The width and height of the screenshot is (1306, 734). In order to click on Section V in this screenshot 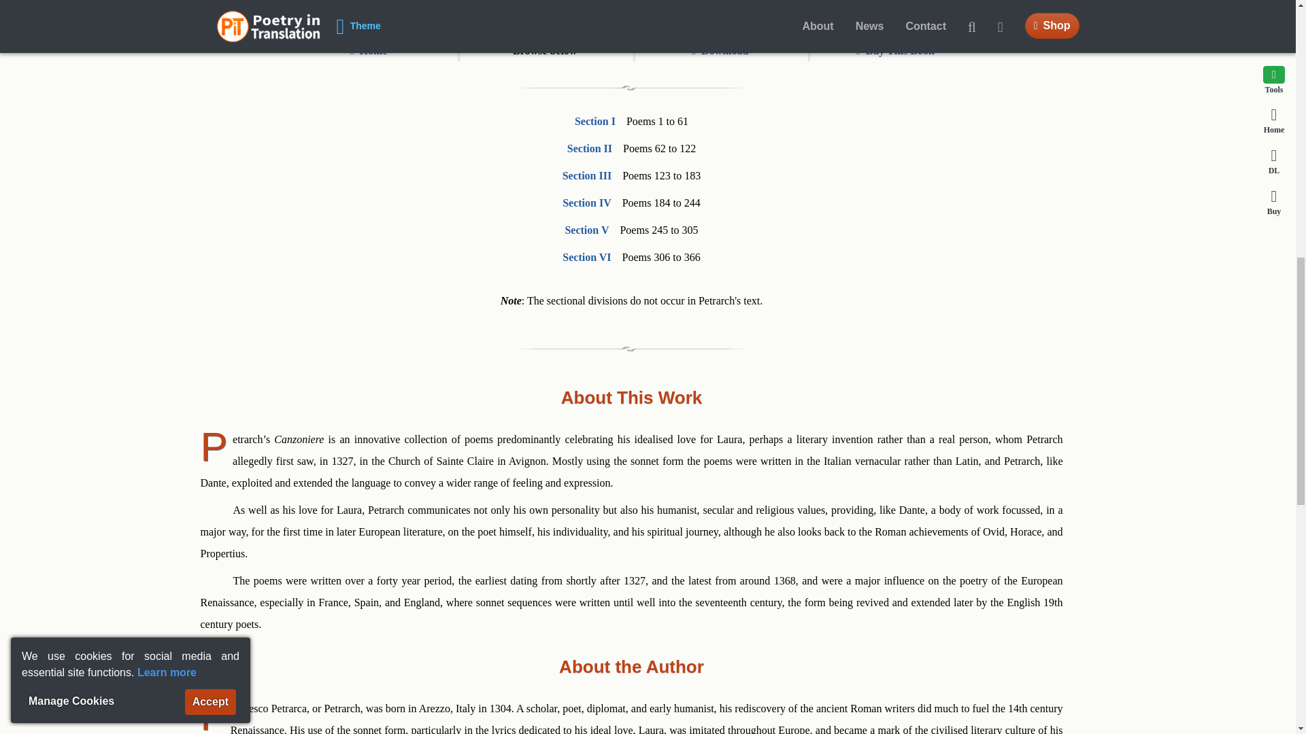, I will do `click(586, 230)`.